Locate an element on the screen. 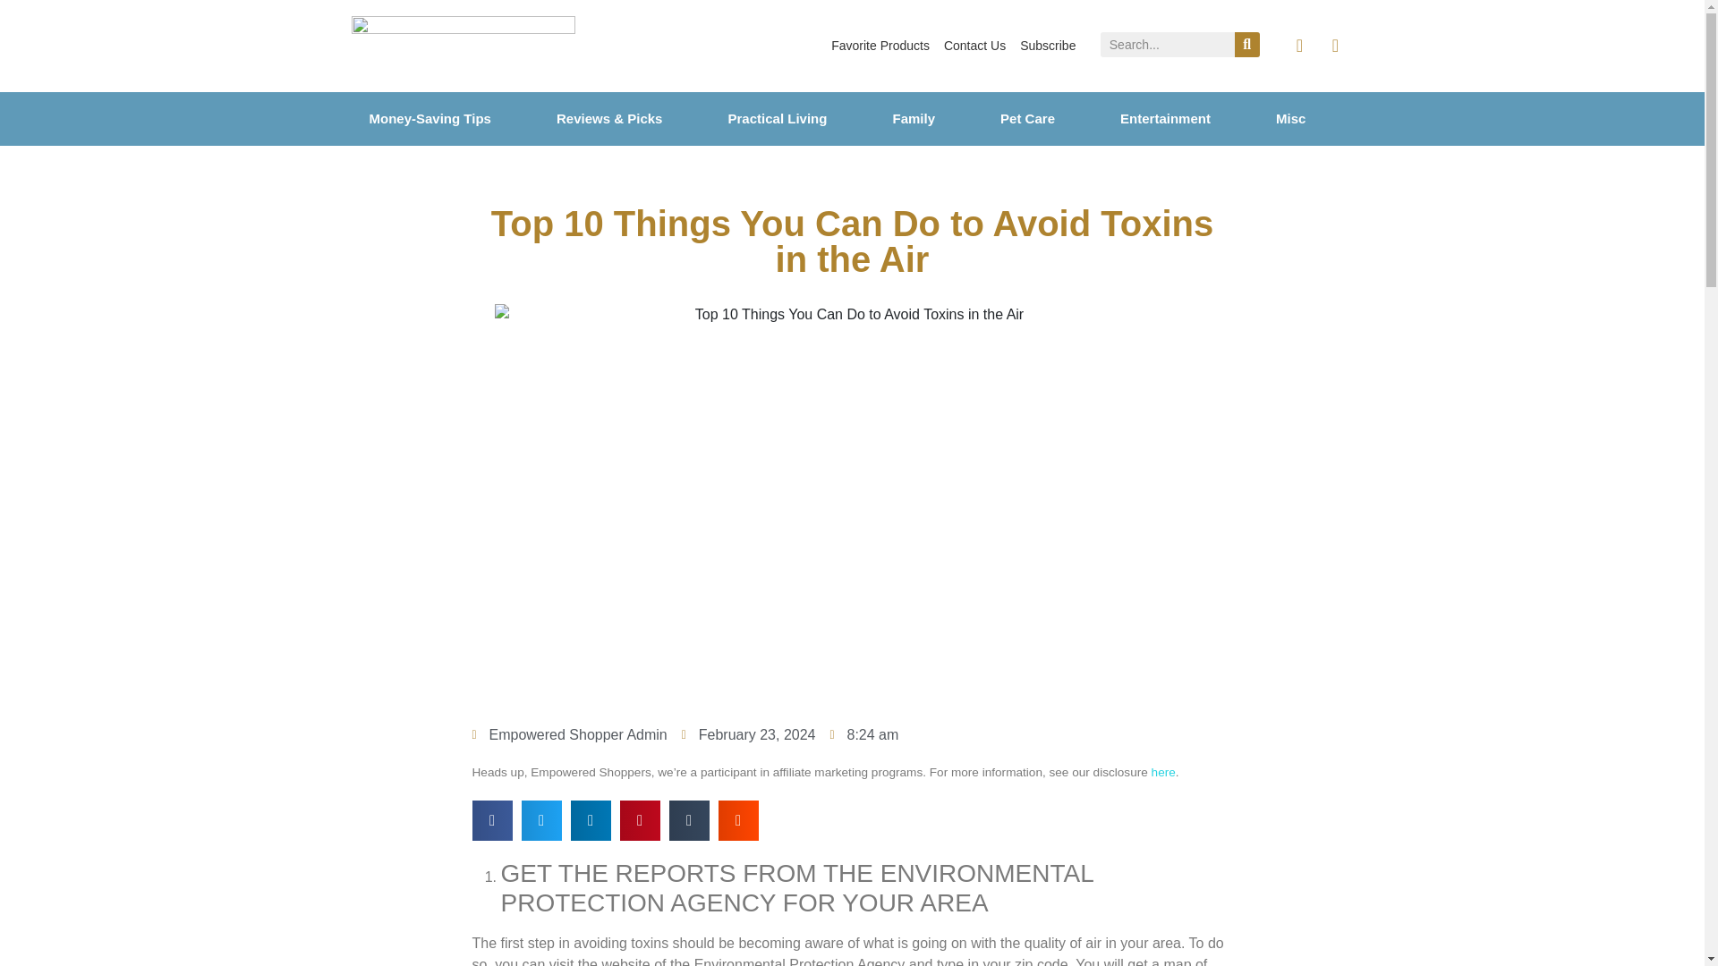 This screenshot has width=1718, height=966. Entertainment is located at coordinates (1189, 118).